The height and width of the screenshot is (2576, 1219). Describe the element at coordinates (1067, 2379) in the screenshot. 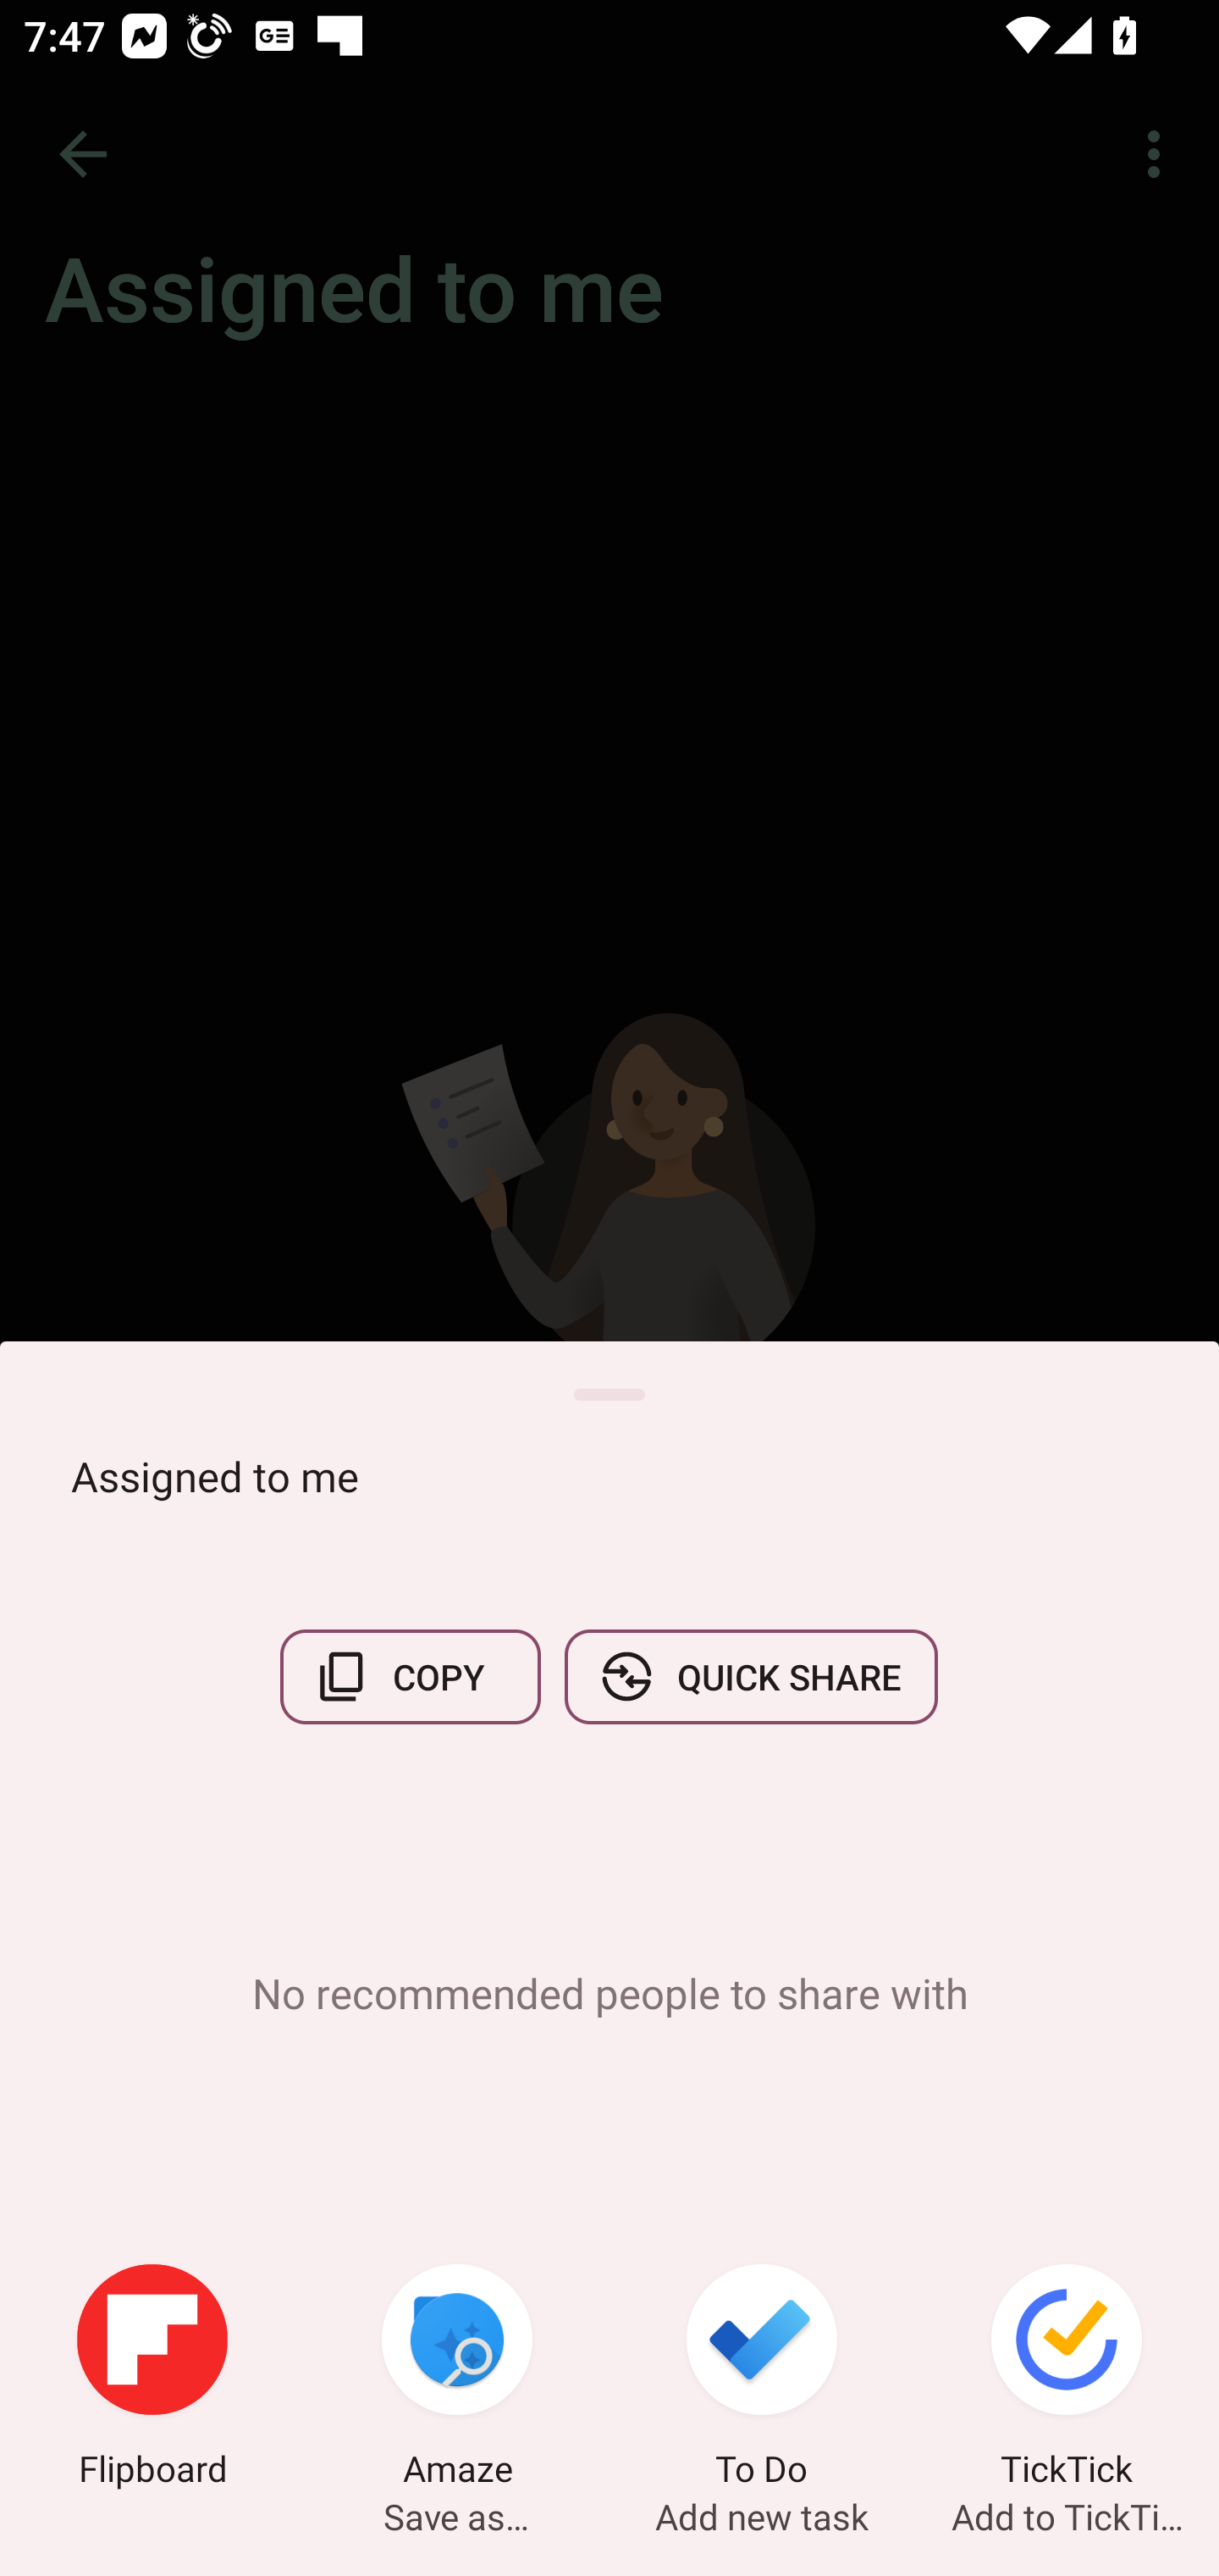

I see `TickTick Add to TickTick` at that location.